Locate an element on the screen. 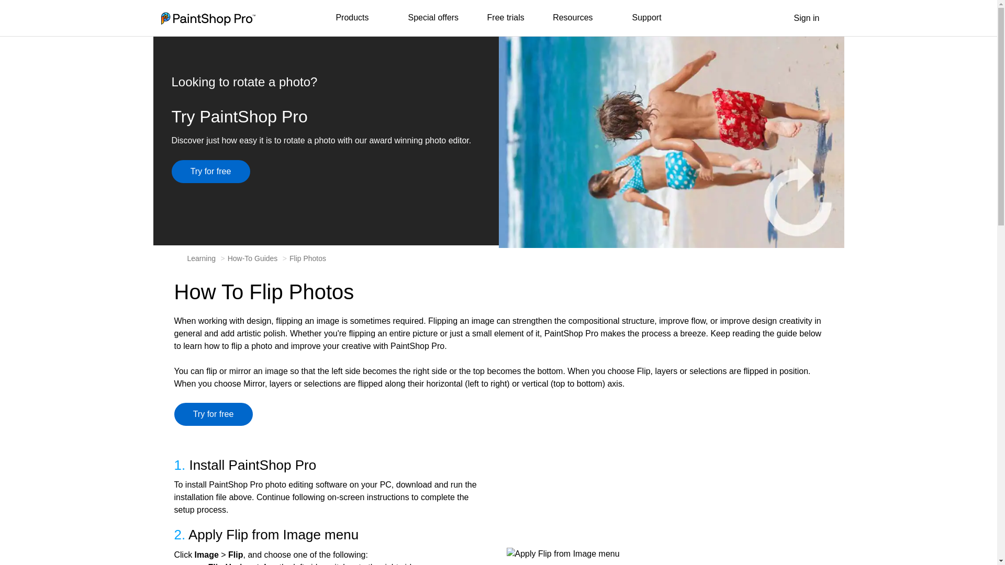 The height and width of the screenshot is (565, 1005). PaintShop Pro is located at coordinates (208, 18).